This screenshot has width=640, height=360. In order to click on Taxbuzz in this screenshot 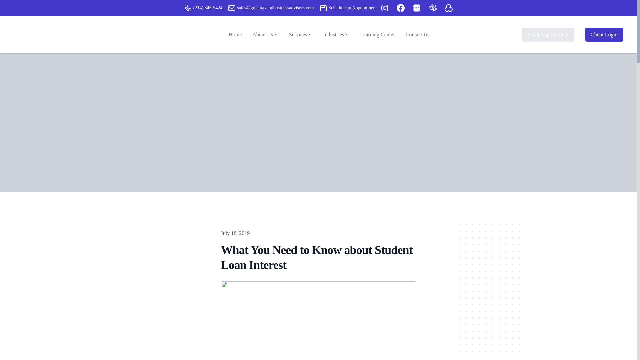, I will do `click(433, 8)`.